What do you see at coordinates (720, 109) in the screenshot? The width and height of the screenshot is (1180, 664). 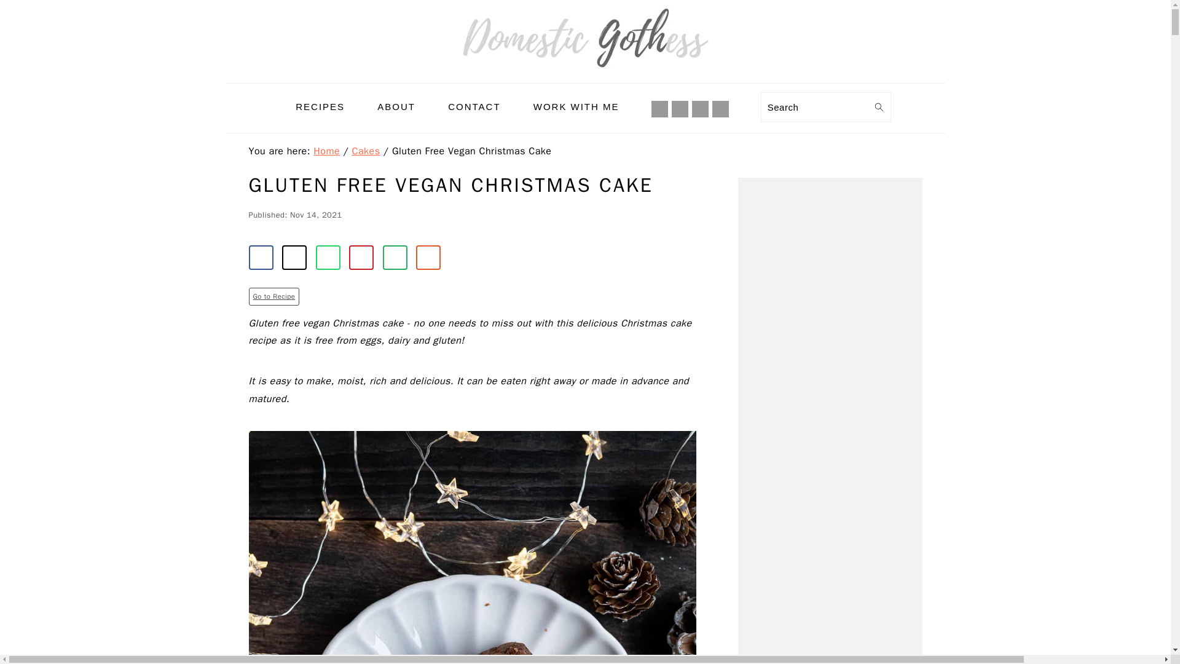 I see `Twitter` at bounding box center [720, 109].